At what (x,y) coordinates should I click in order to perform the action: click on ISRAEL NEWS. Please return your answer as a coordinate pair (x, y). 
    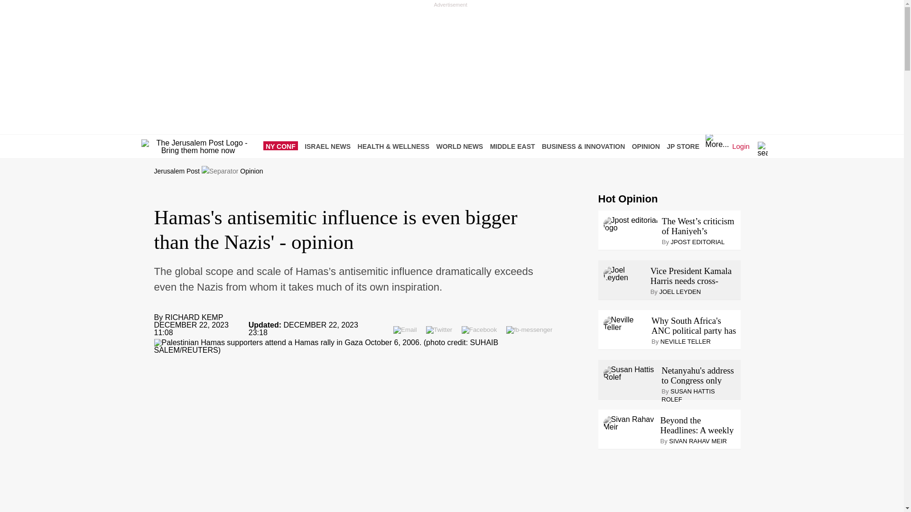
    Looking at the image, I should click on (329, 146).